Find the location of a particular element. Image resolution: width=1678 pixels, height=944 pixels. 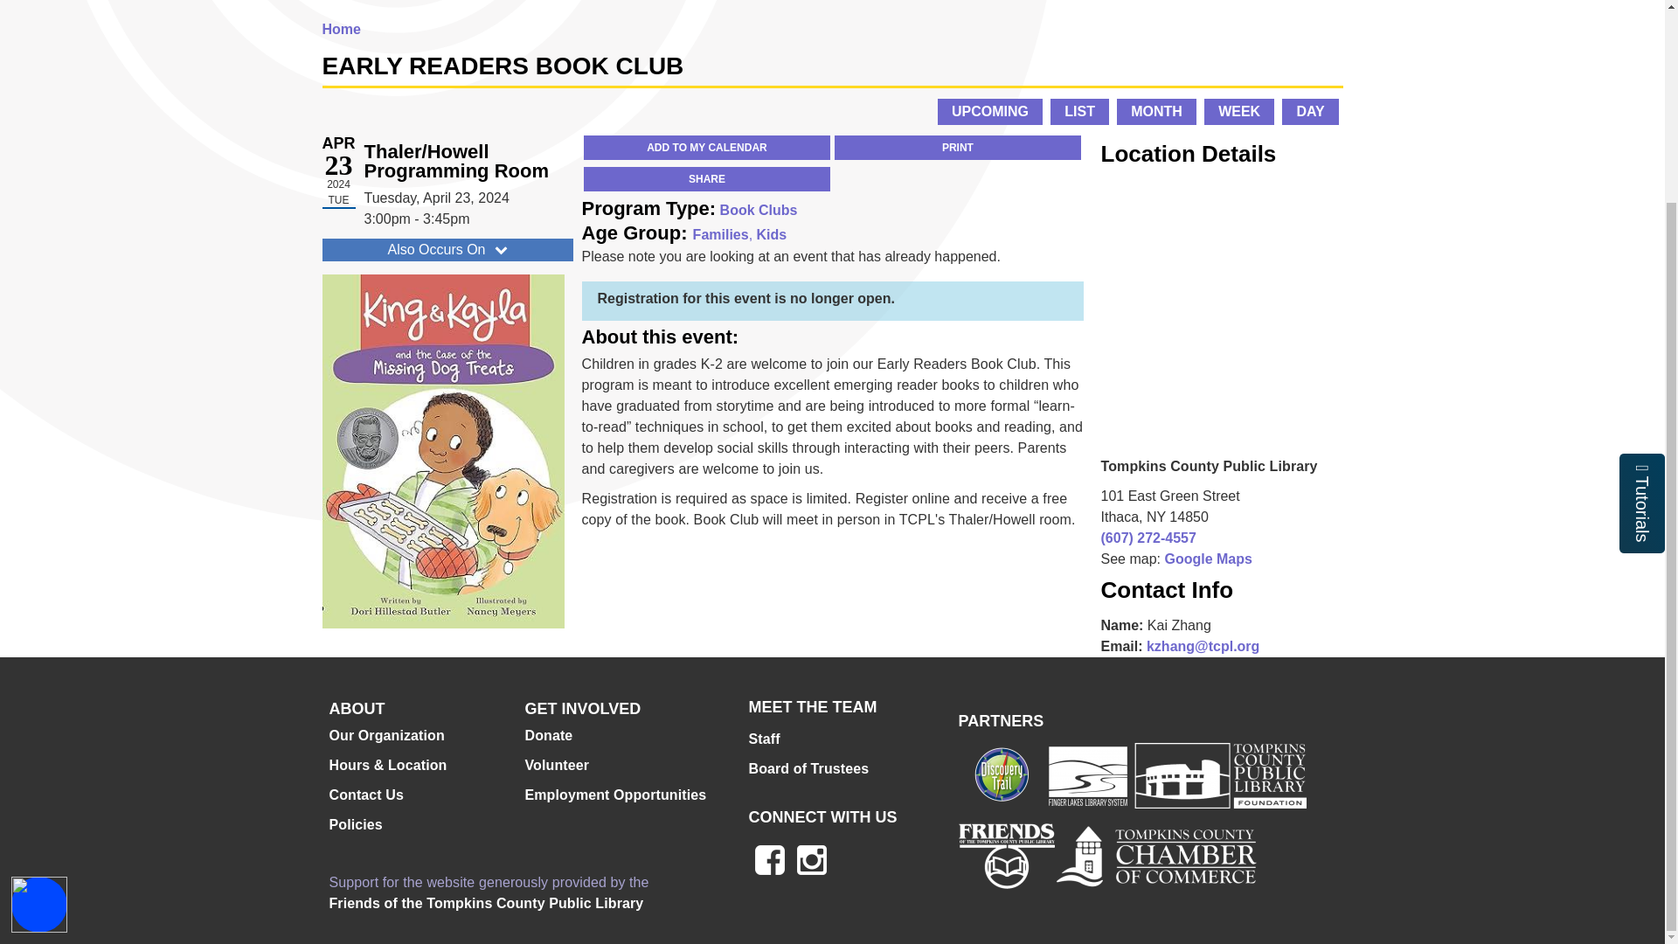

Friends of the TCPL is located at coordinates (1005, 856).